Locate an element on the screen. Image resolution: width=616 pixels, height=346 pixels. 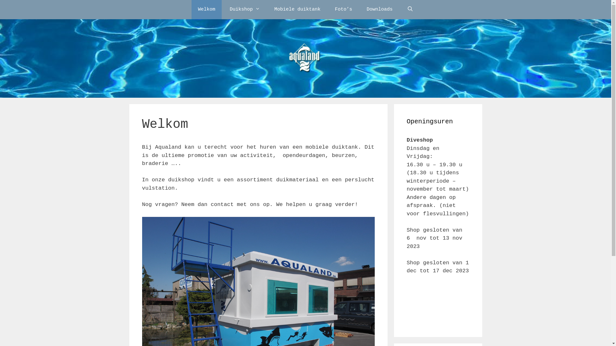
Downloads is located at coordinates (380, 10).